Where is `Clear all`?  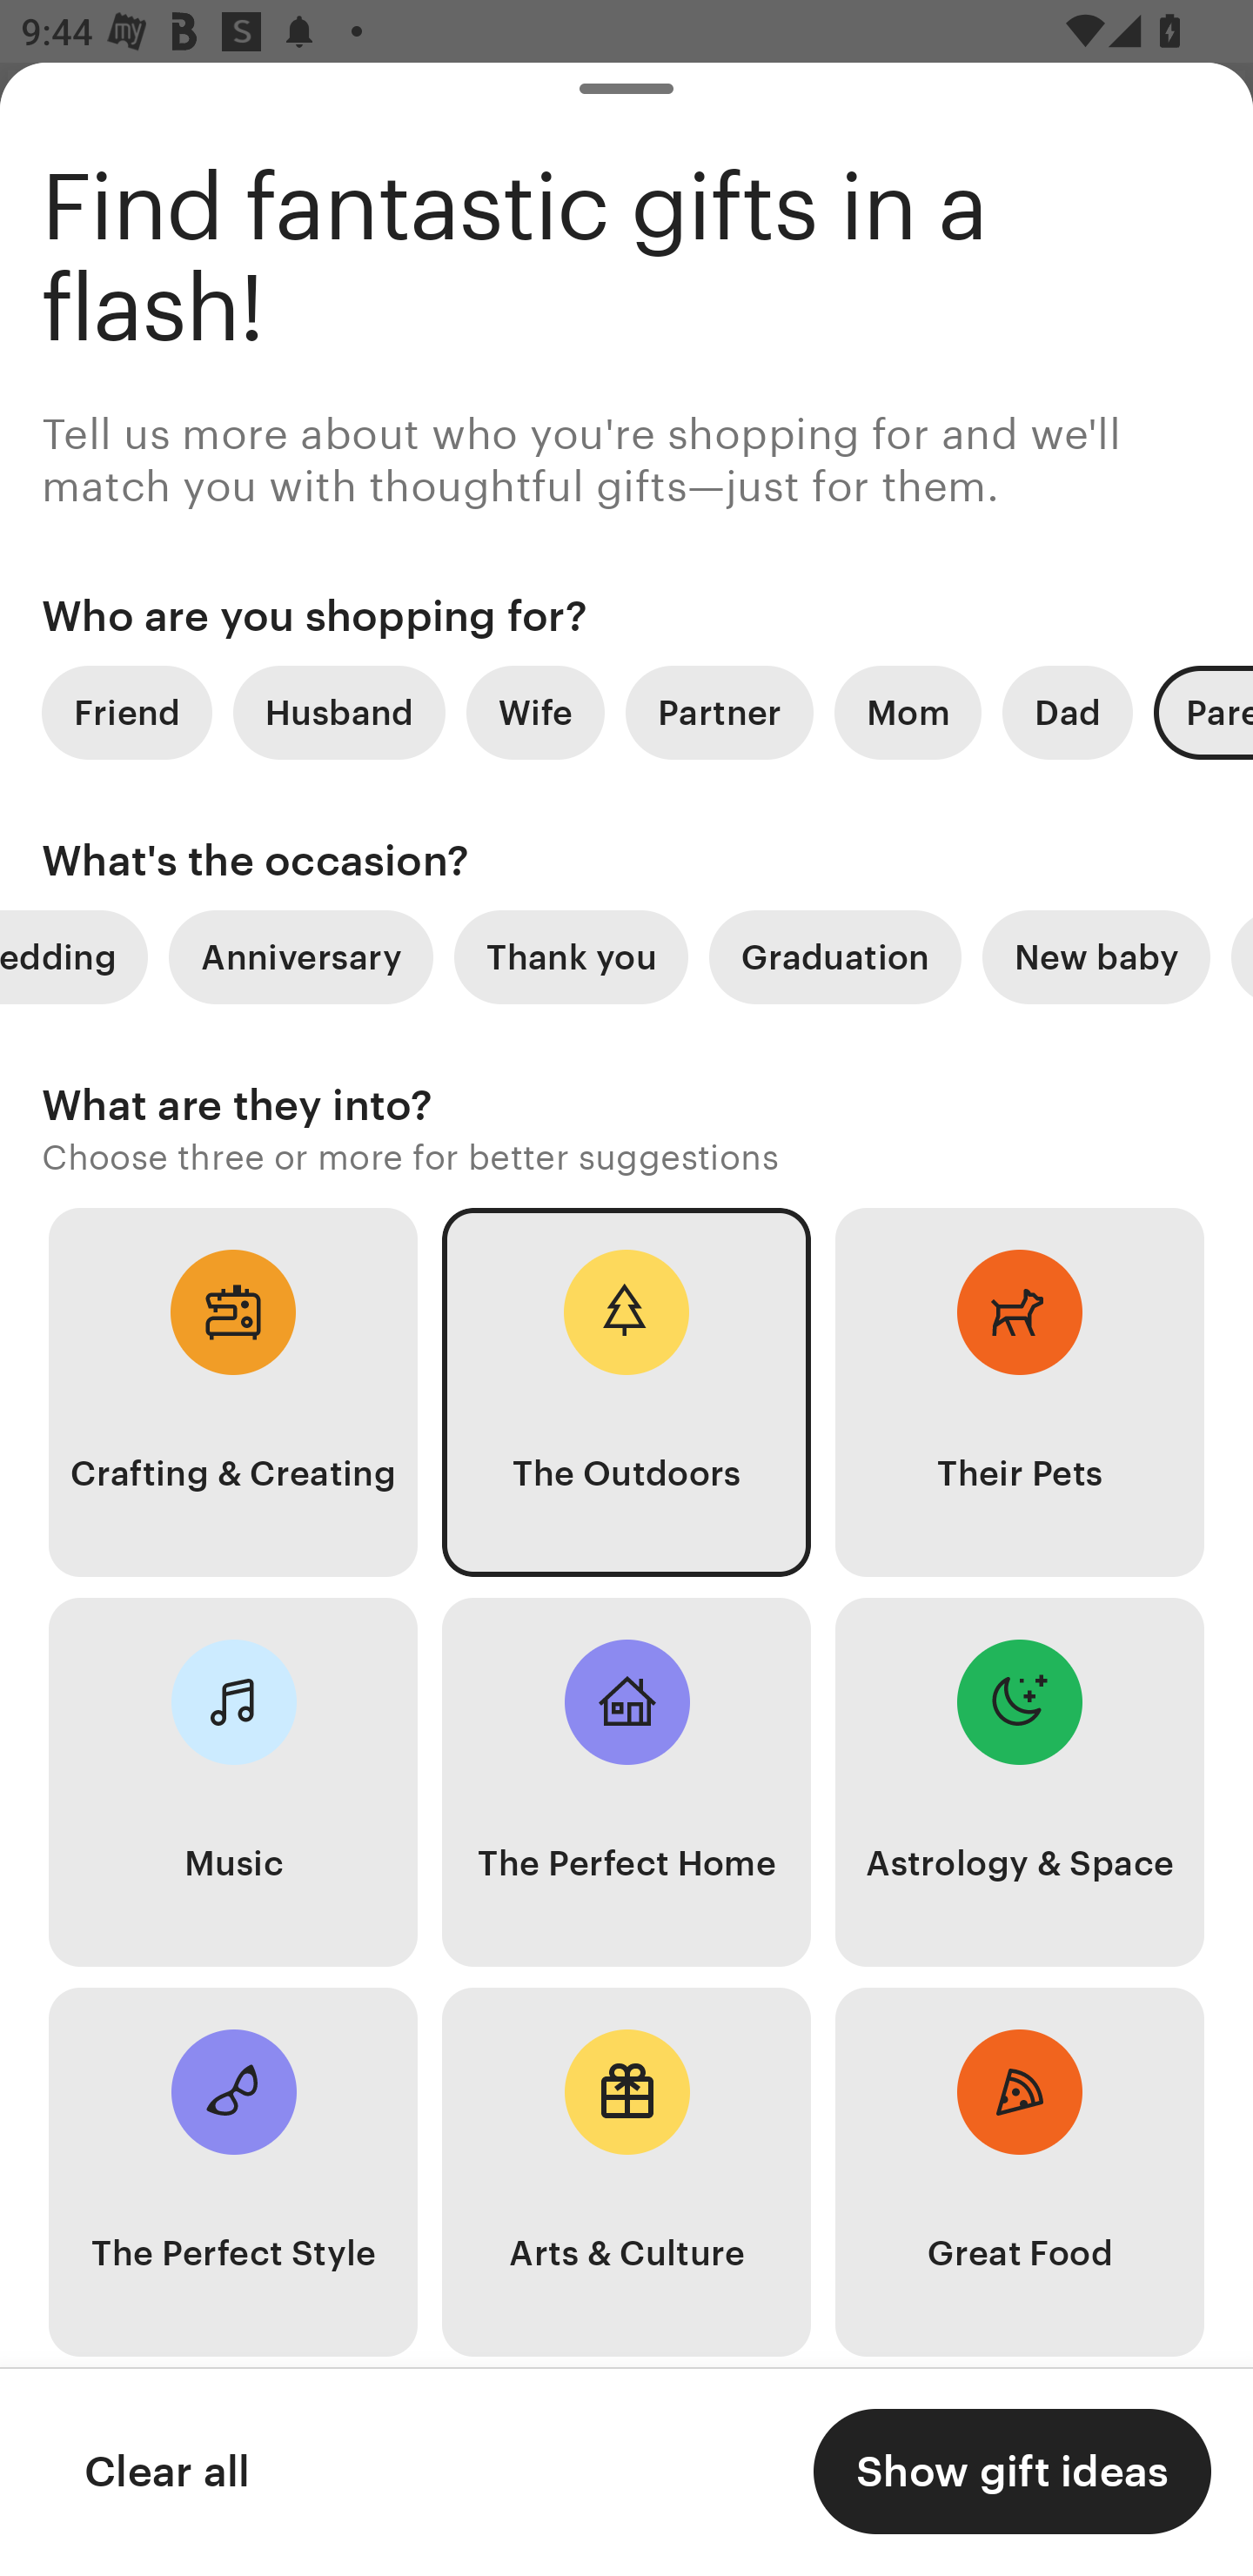
Clear all is located at coordinates (166, 2472).